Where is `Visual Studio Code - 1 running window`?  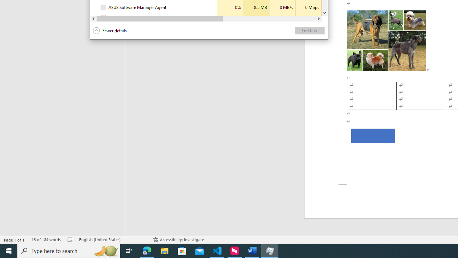
Visual Studio Code - 1 running window is located at coordinates (217, 251).